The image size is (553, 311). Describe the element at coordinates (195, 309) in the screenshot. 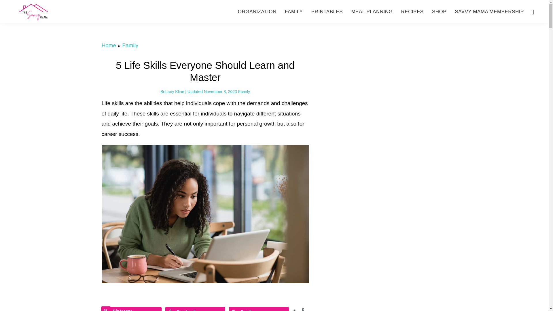

I see `Facebook` at that location.